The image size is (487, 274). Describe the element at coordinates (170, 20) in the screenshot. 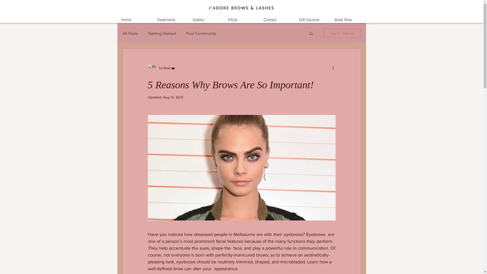

I see `Treatments` at that location.